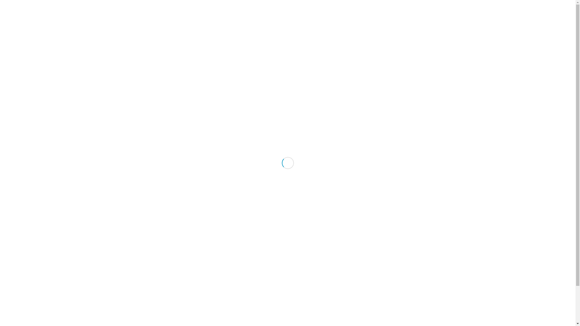 This screenshot has width=580, height=326. Describe the element at coordinates (418, 45) in the screenshot. I see `Home` at that location.